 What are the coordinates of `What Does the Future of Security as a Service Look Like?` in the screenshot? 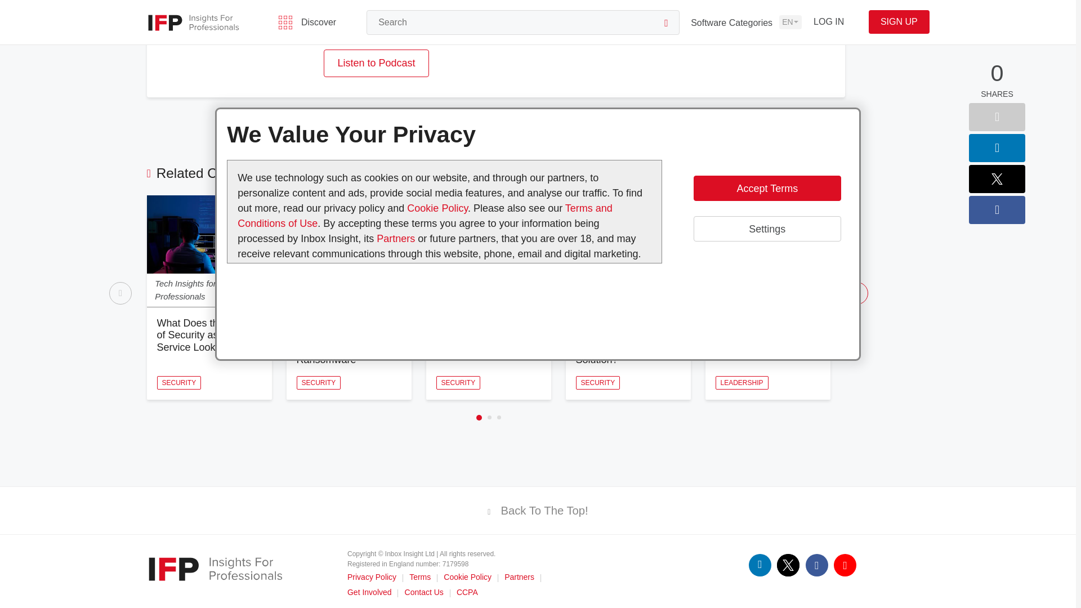 It's located at (206, 335).